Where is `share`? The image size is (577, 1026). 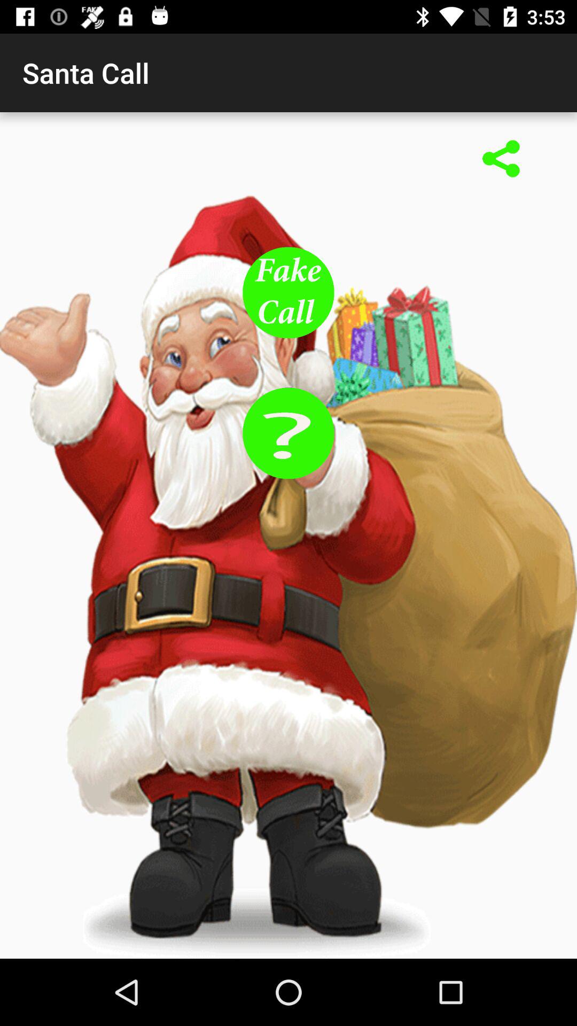
share is located at coordinates (501, 160).